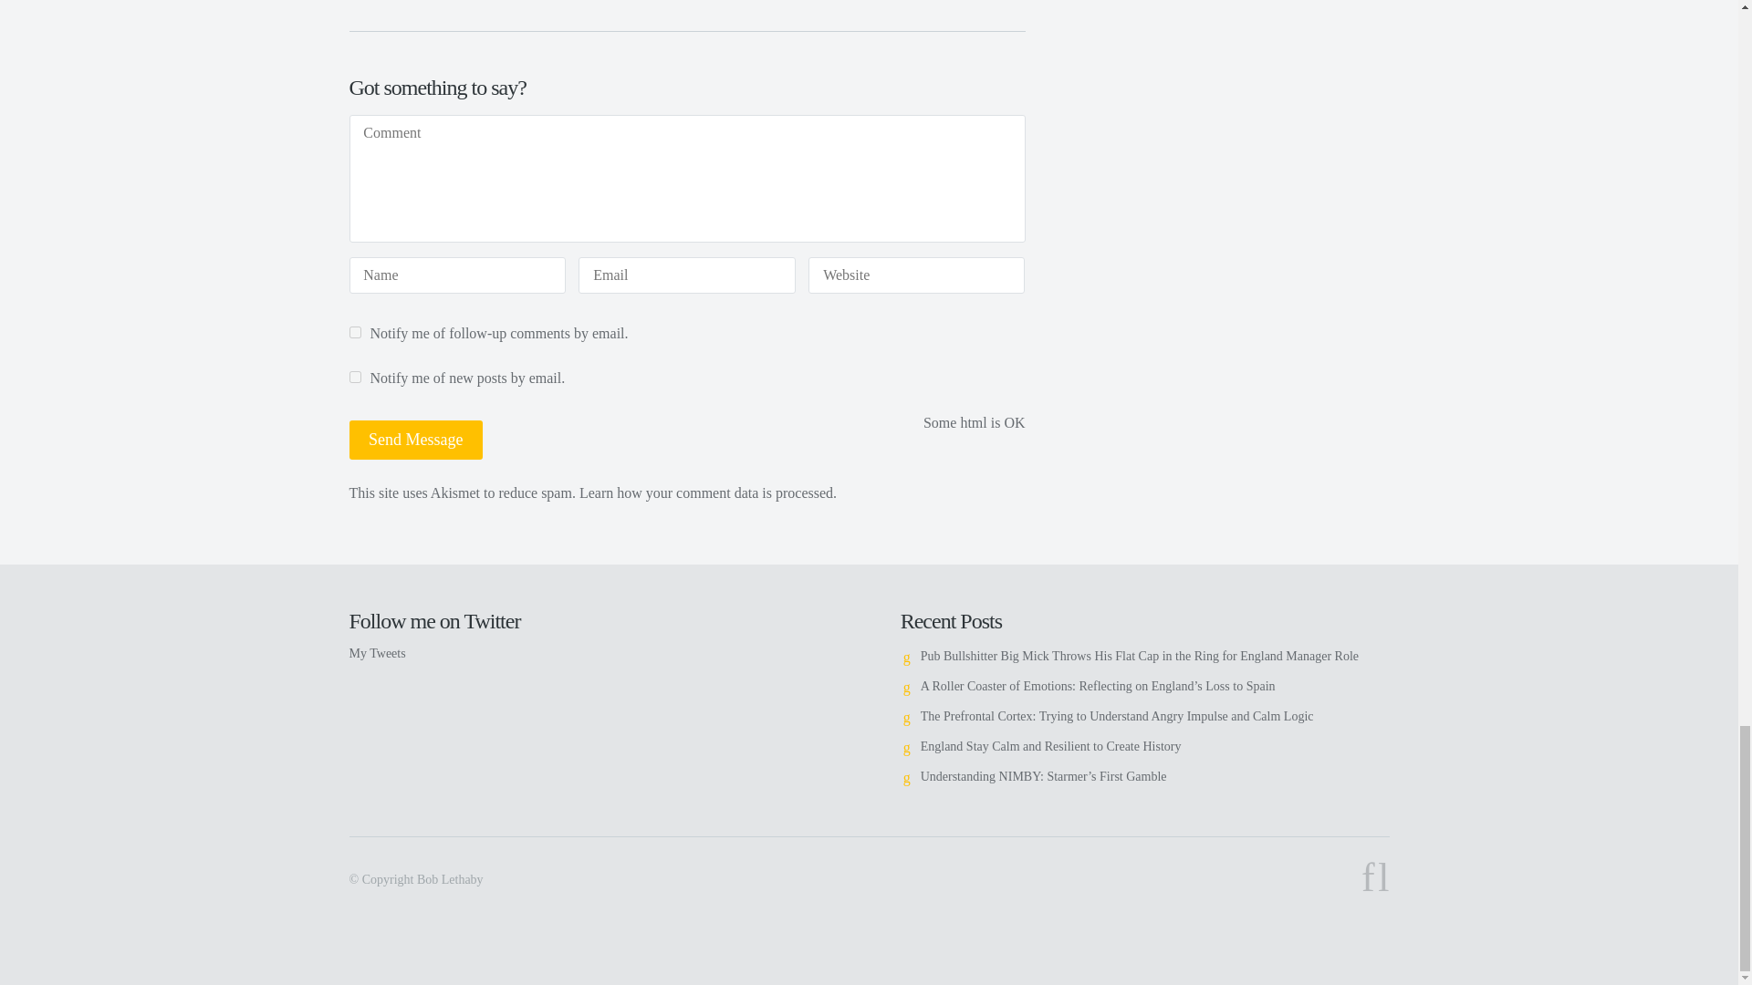  What do you see at coordinates (354, 378) in the screenshot?
I see `subscribe` at bounding box center [354, 378].